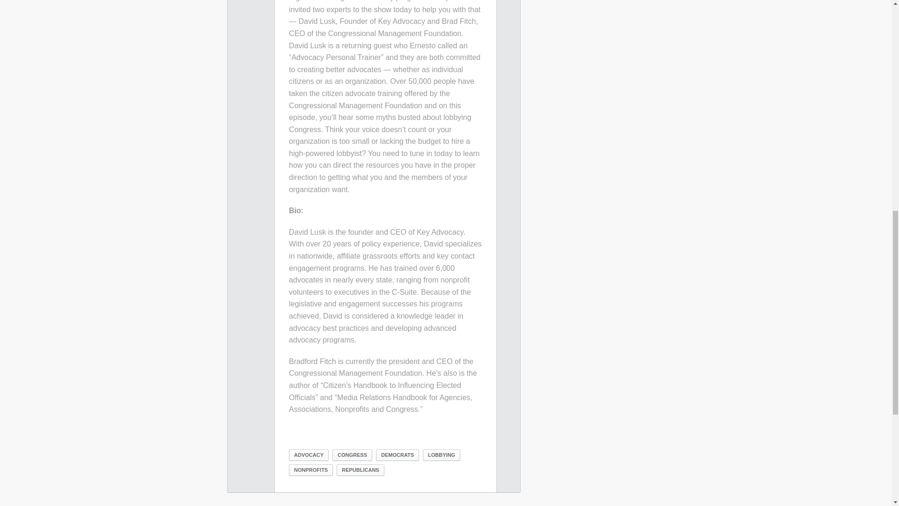 The width and height of the screenshot is (899, 506). What do you see at coordinates (352, 455) in the screenshot?
I see `CONGRESS` at bounding box center [352, 455].